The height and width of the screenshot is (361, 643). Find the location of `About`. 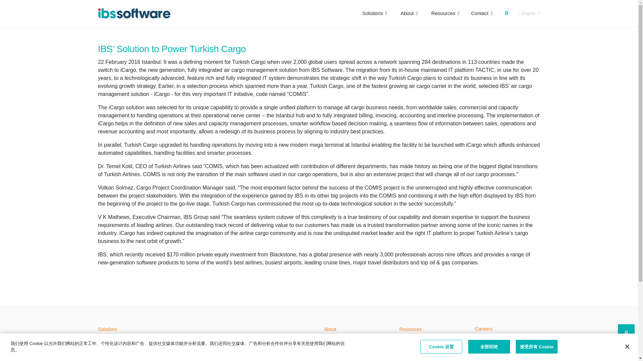

About is located at coordinates (409, 13).